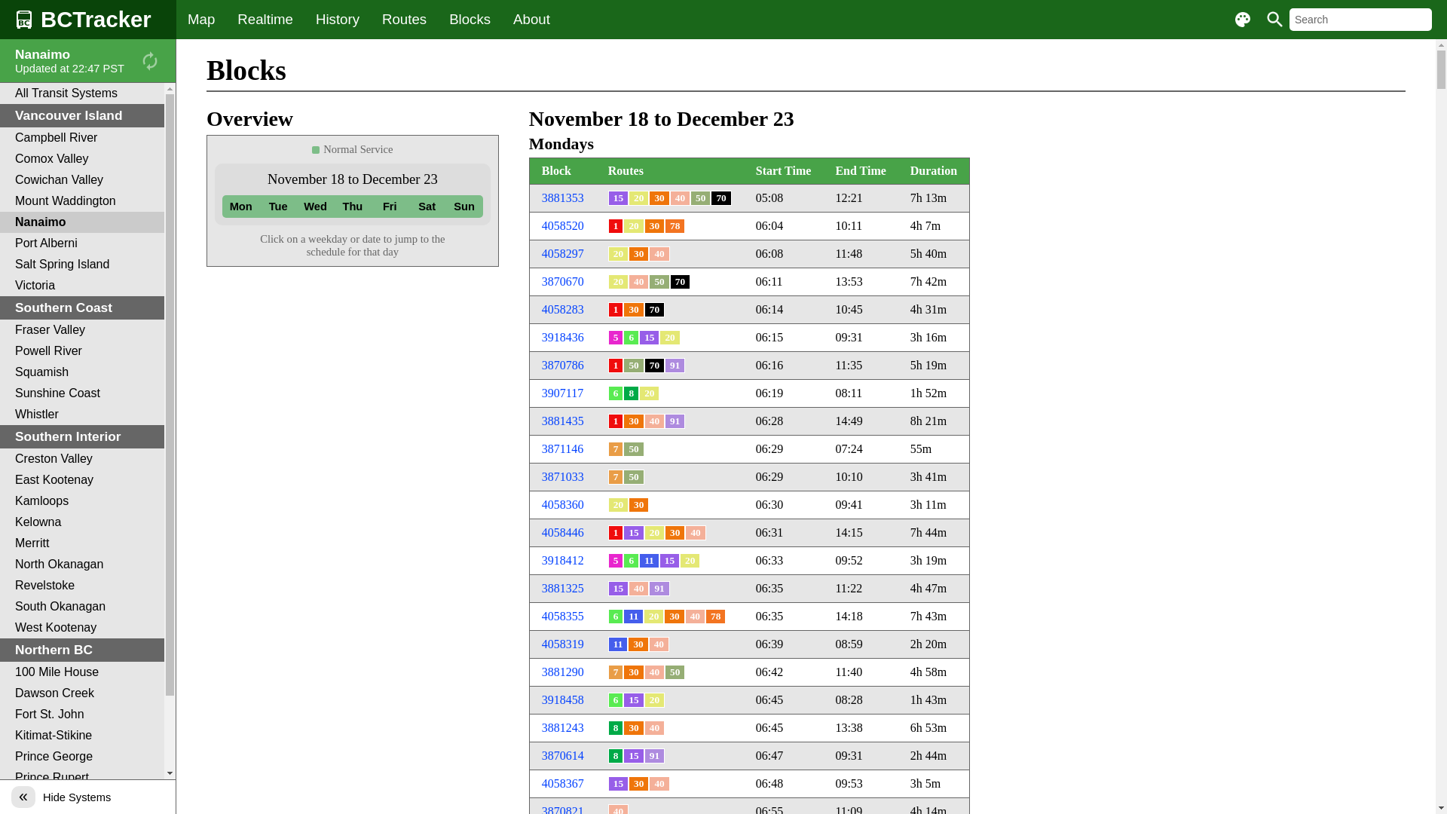  What do you see at coordinates (650, 338) in the screenshot?
I see `15` at bounding box center [650, 338].